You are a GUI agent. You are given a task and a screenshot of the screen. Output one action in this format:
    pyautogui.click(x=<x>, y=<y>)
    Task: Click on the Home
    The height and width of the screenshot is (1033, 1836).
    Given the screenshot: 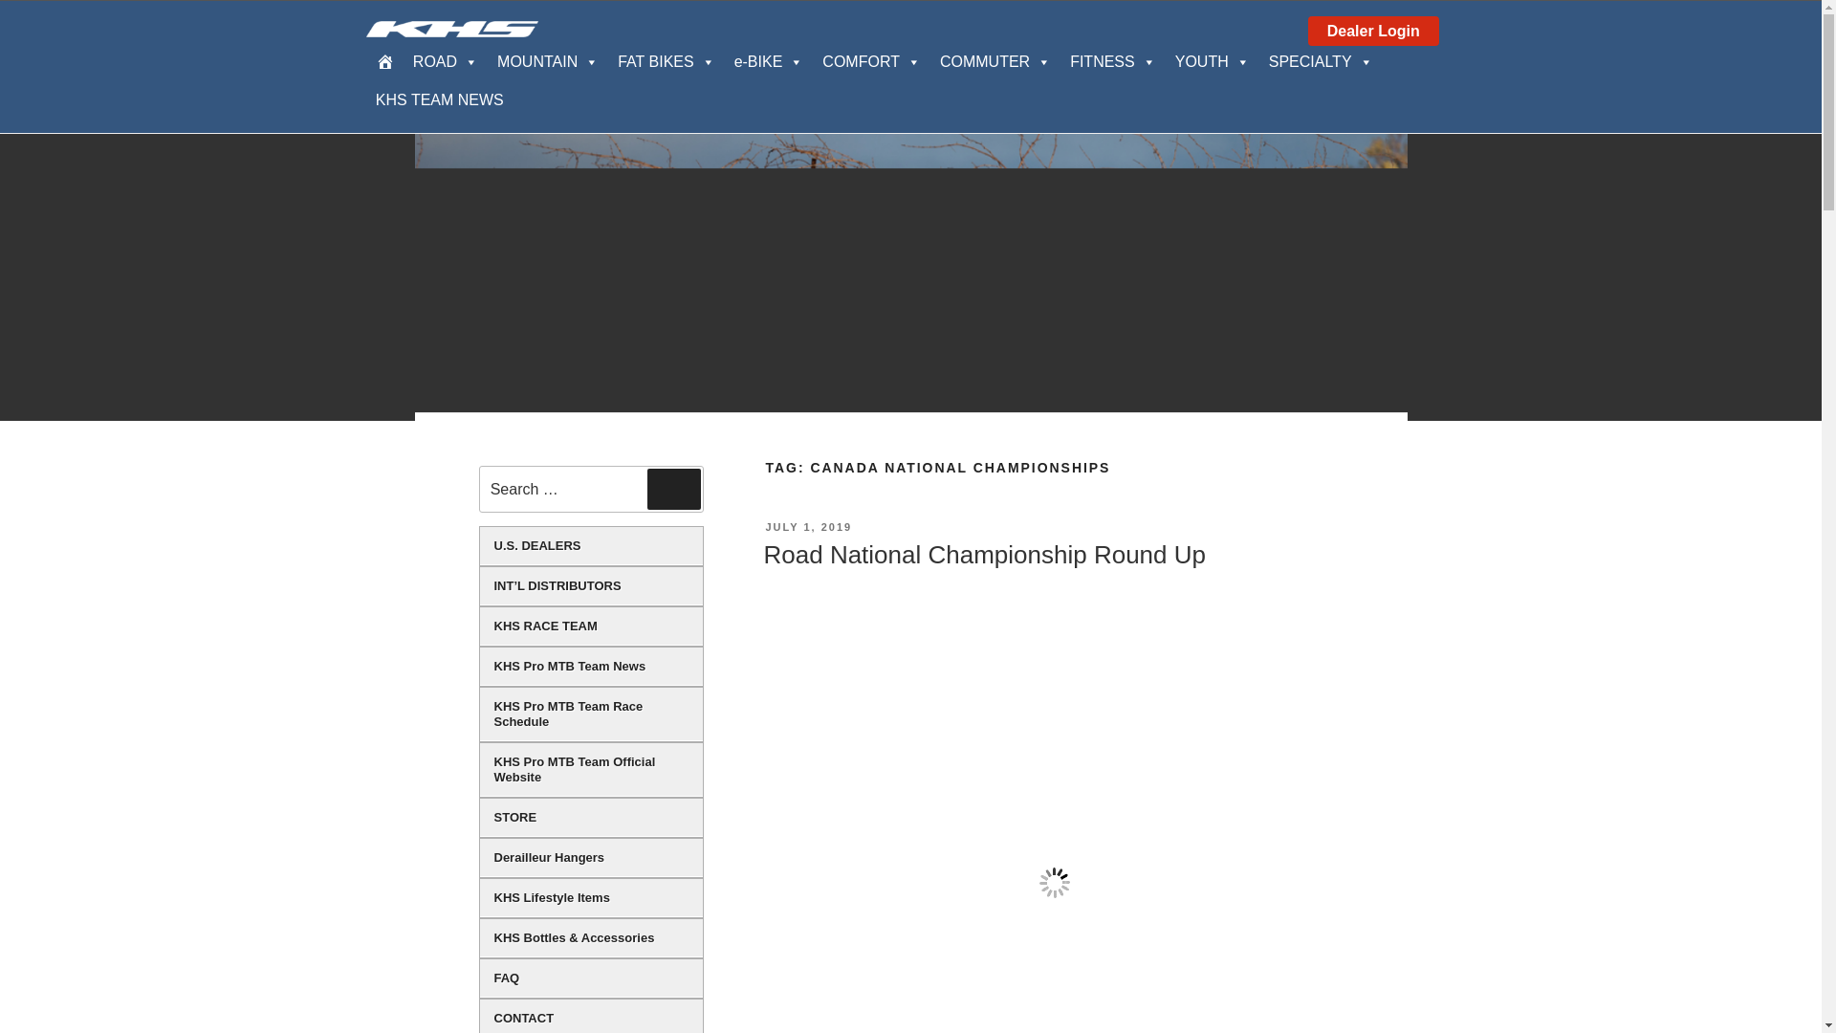 What is the action you would take?
    pyautogui.click(x=384, y=62)
    